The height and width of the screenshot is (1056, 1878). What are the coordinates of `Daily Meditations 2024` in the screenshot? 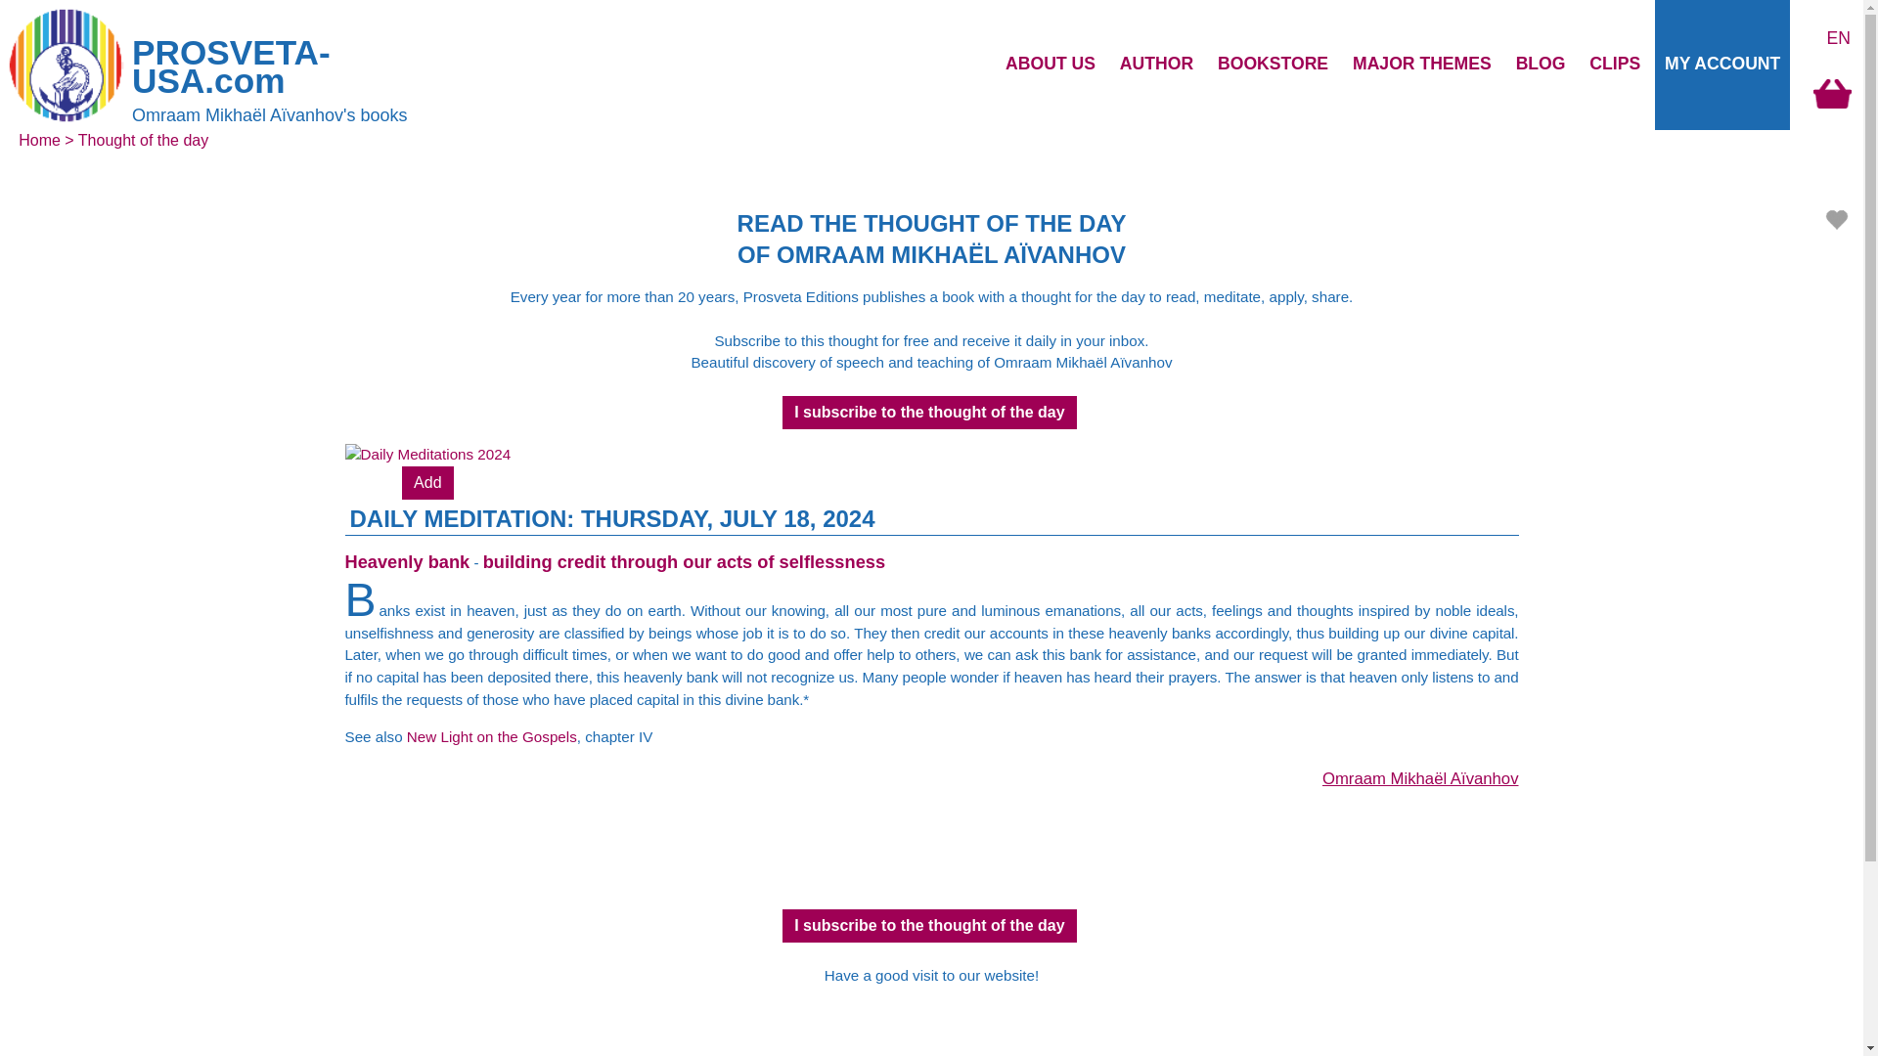 It's located at (426, 454).